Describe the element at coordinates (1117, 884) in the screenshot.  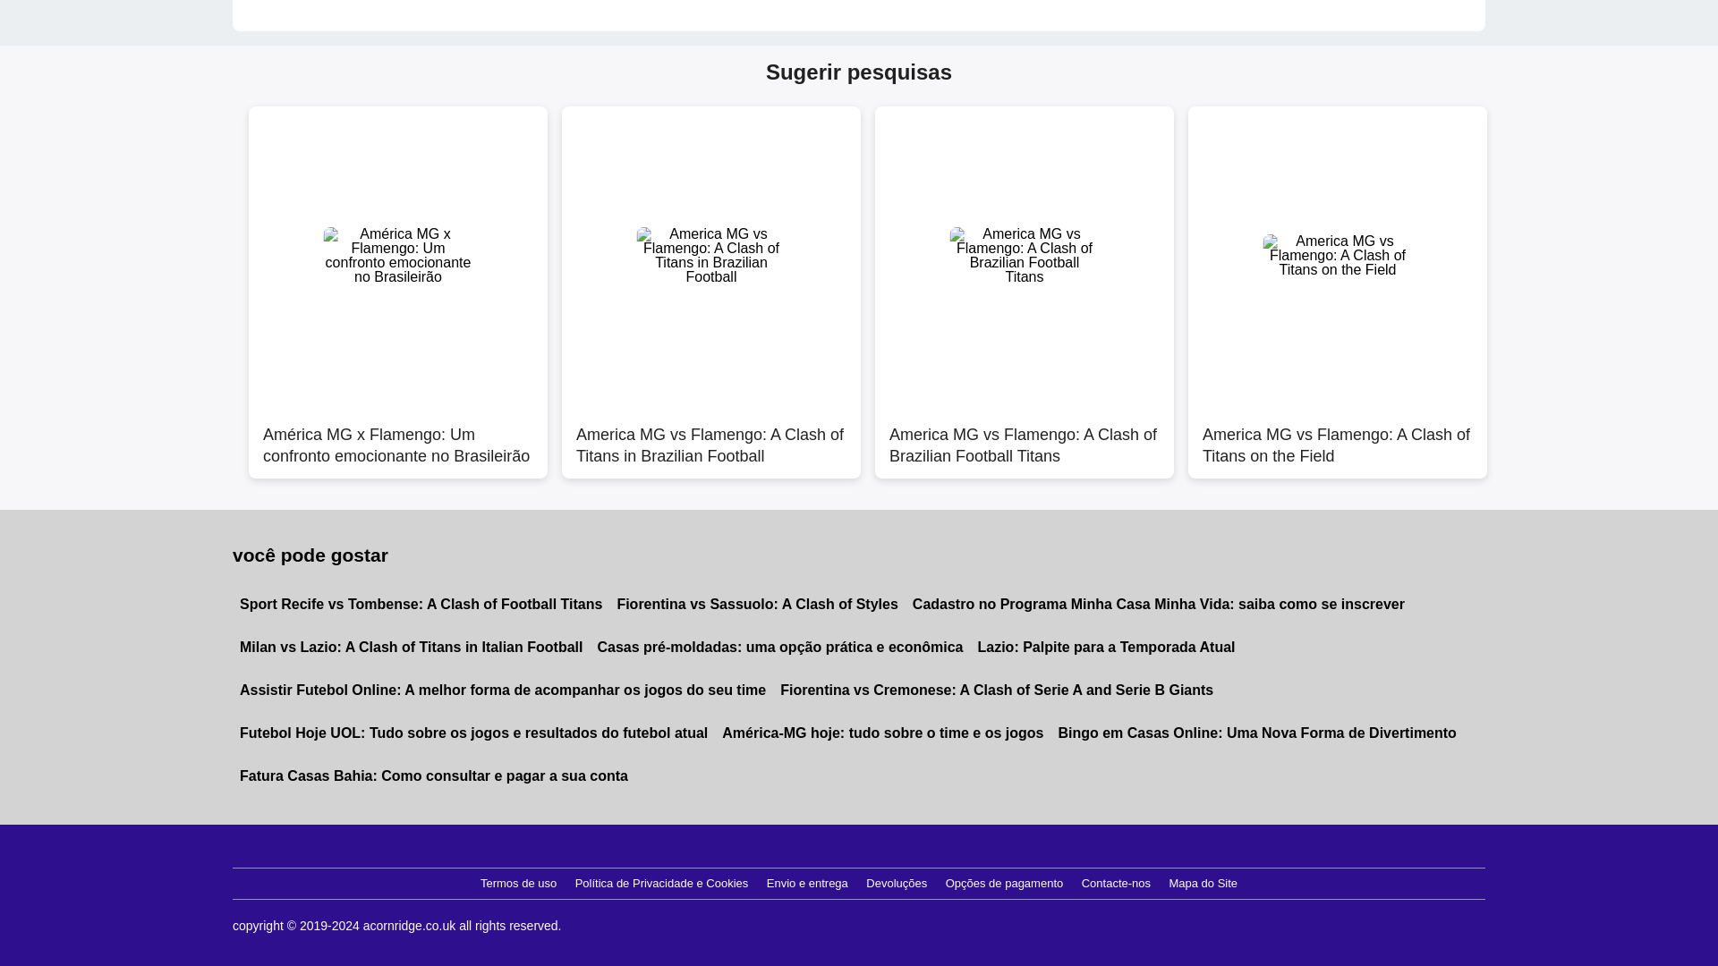
I see `Contacte-nos` at that location.